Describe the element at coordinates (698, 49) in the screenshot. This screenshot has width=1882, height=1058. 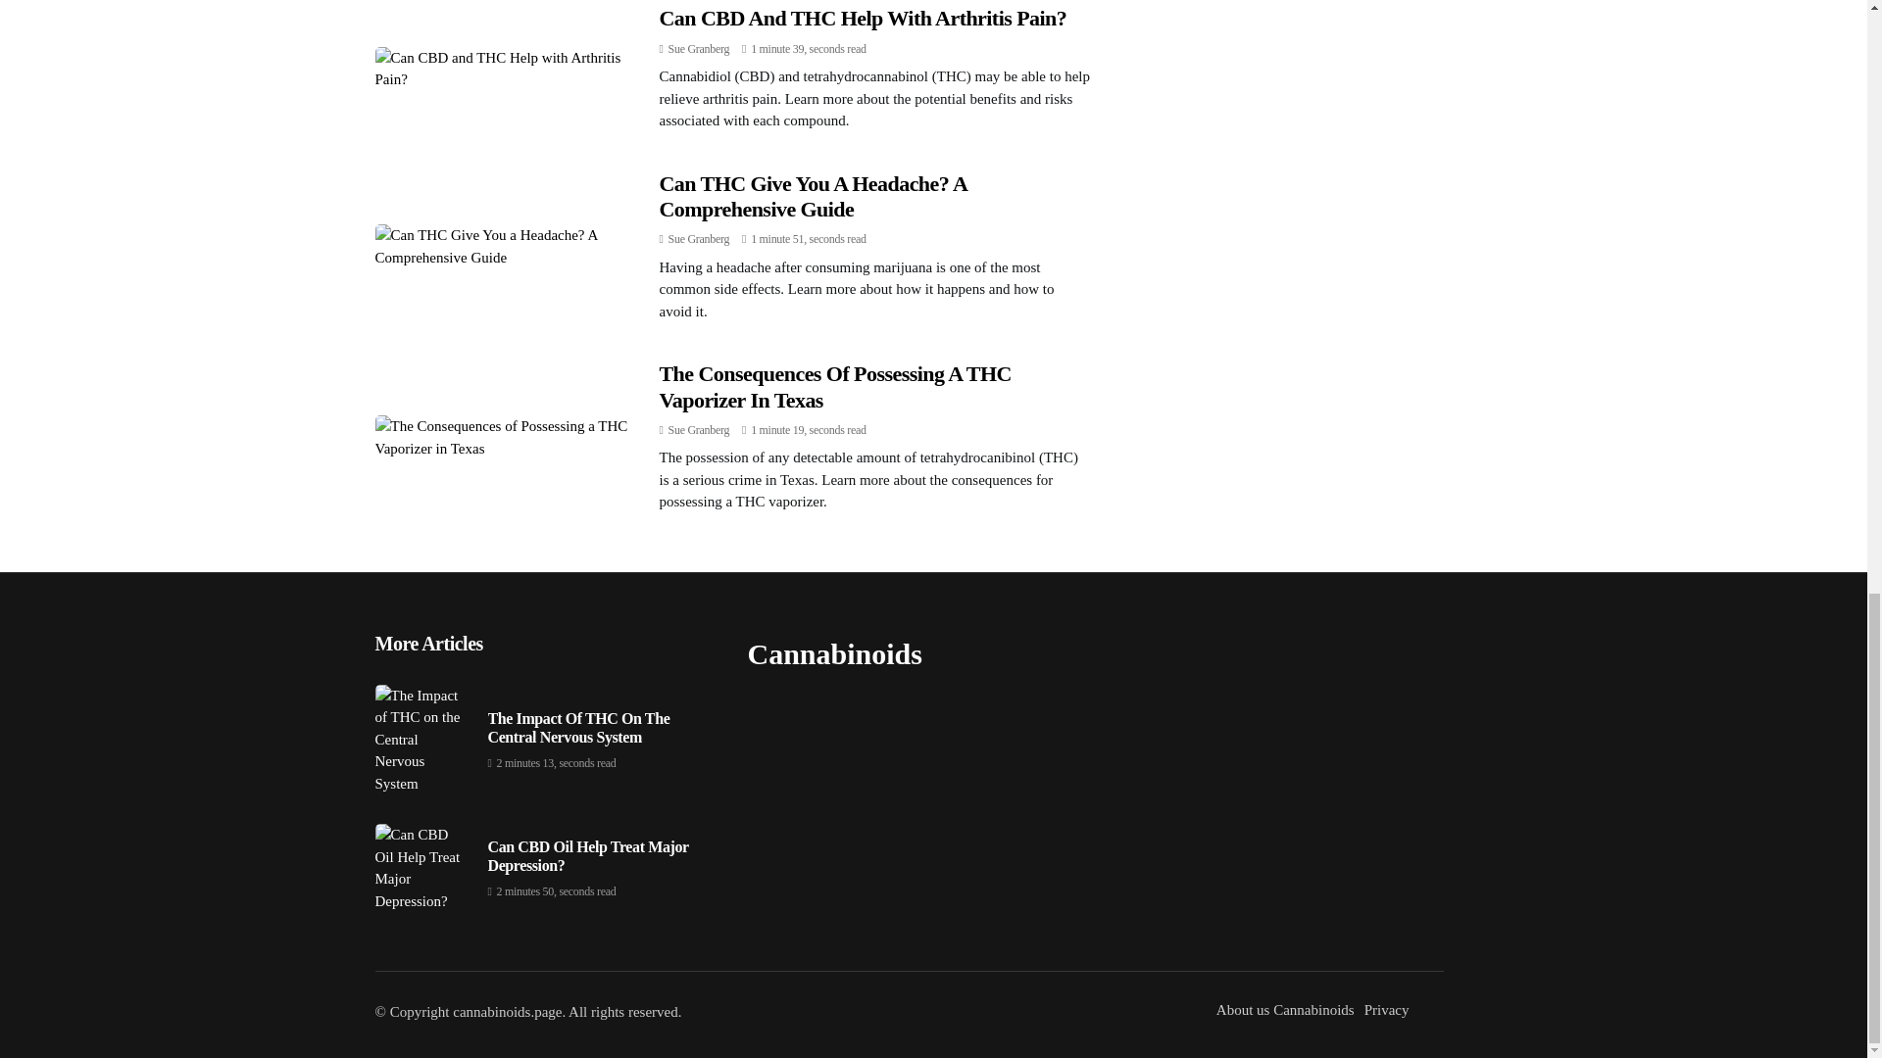
I see `Sue Granberg` at that location.